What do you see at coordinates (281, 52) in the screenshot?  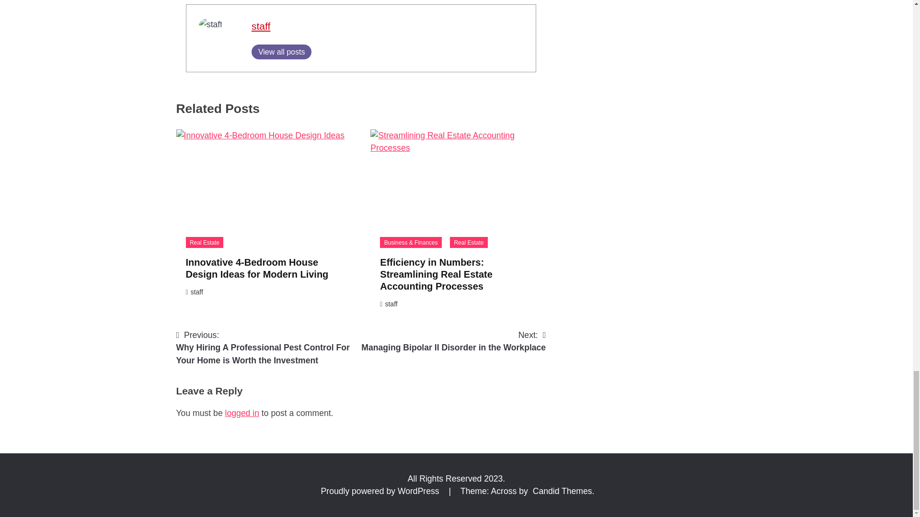 I see `Real Estate` at bounding box center [281, 52].